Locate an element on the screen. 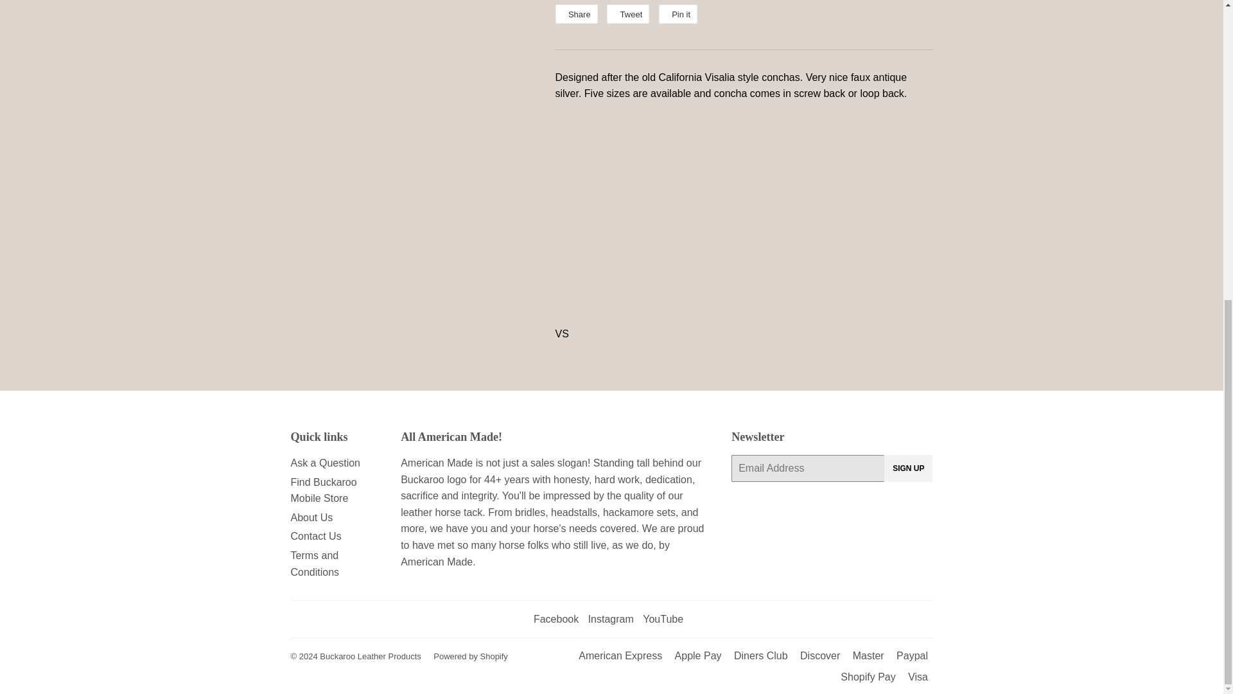 The width and height of the screenshot is (1233, 694). Share on Facebook is located at coordinates (575, 13).